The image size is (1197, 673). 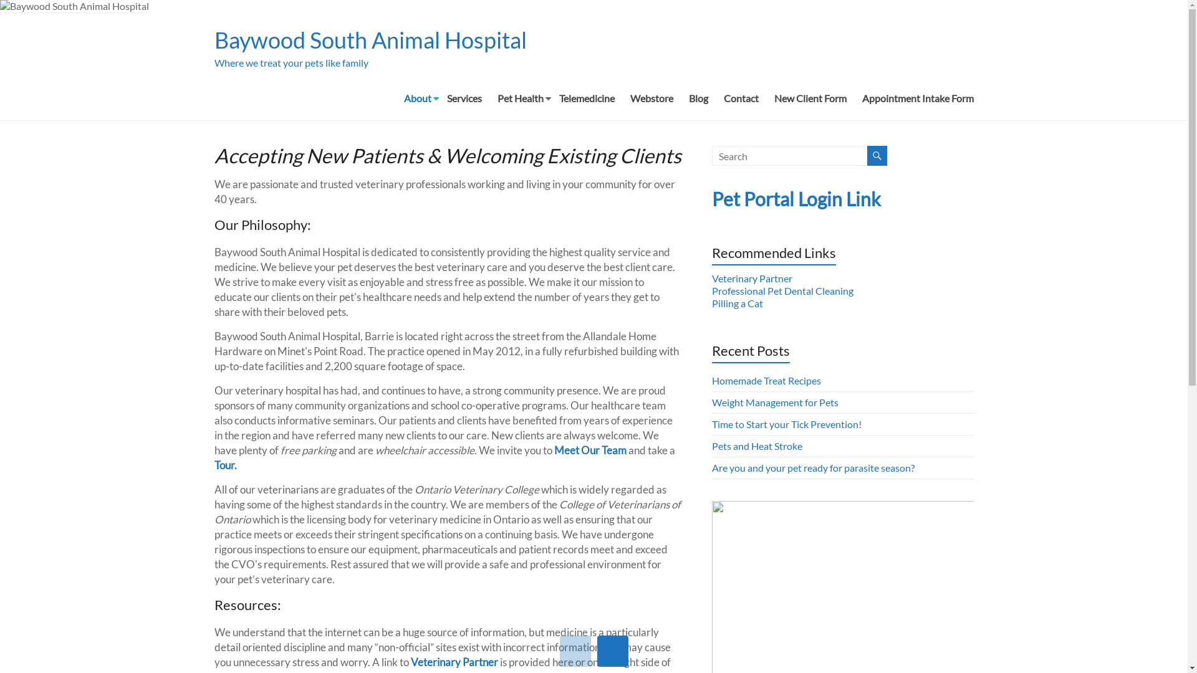 I want to click on UP, so click(x=575, y=651).